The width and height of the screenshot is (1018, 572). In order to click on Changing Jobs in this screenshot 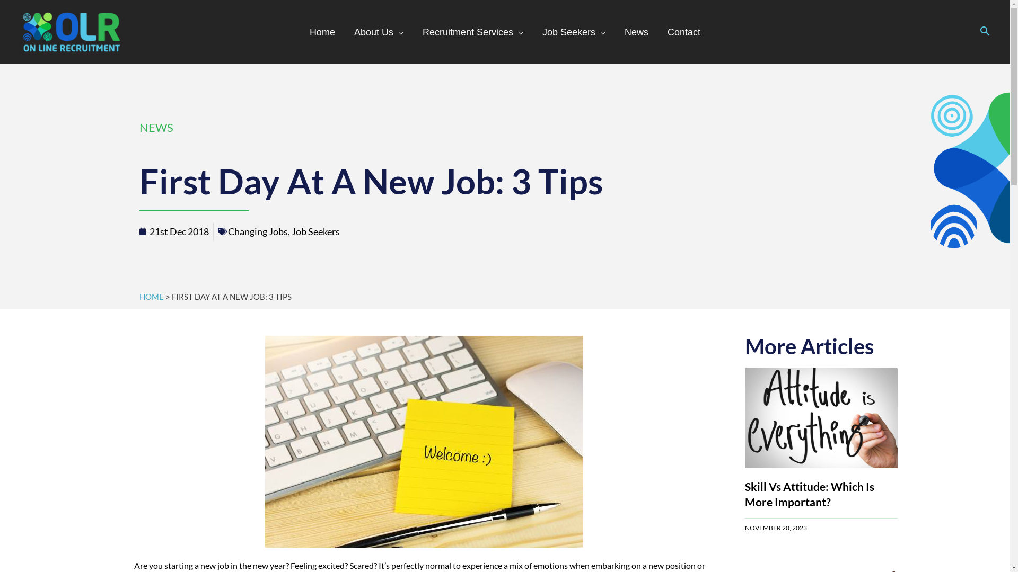, I will do `click(258, 231)`.